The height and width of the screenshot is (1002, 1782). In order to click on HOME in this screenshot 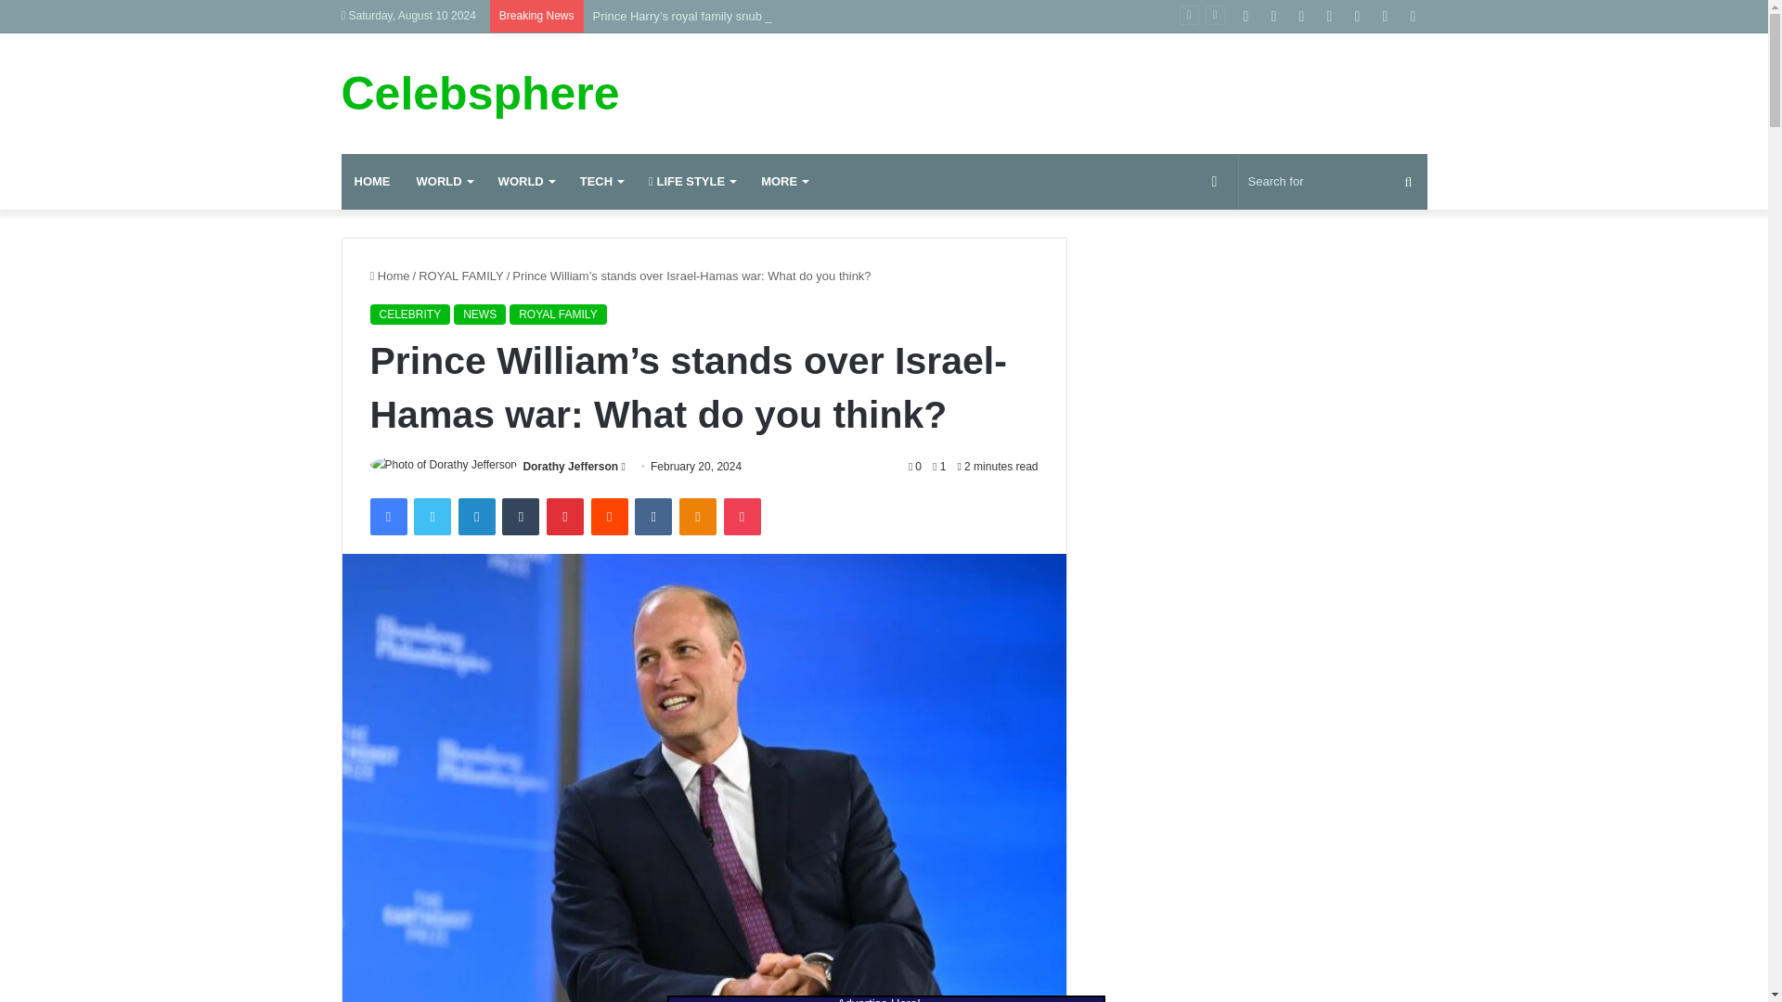, I will do `click(373, 182)`.